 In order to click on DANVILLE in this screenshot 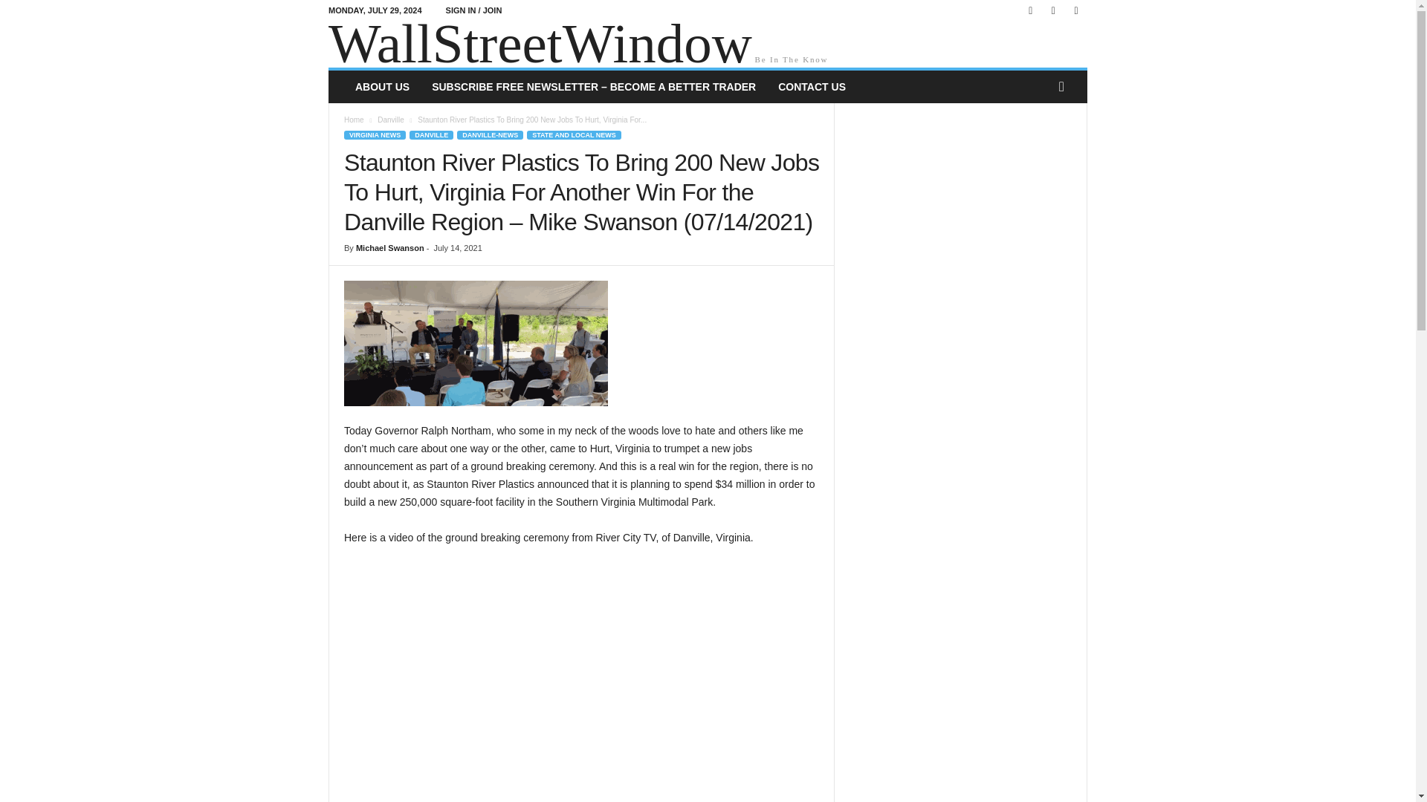, I will do `click(431, 135)`.